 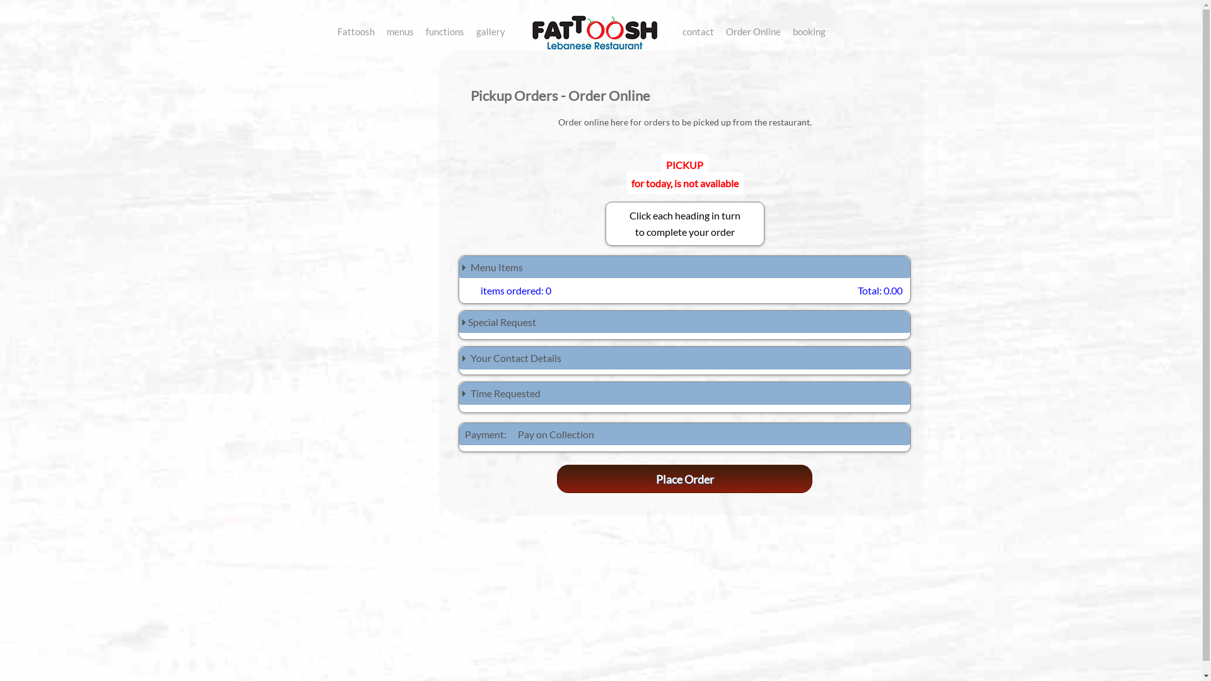 What do you see at coordinates (593, 18) in the screenshot?
I see ` ` at bounding box center [593, 18].